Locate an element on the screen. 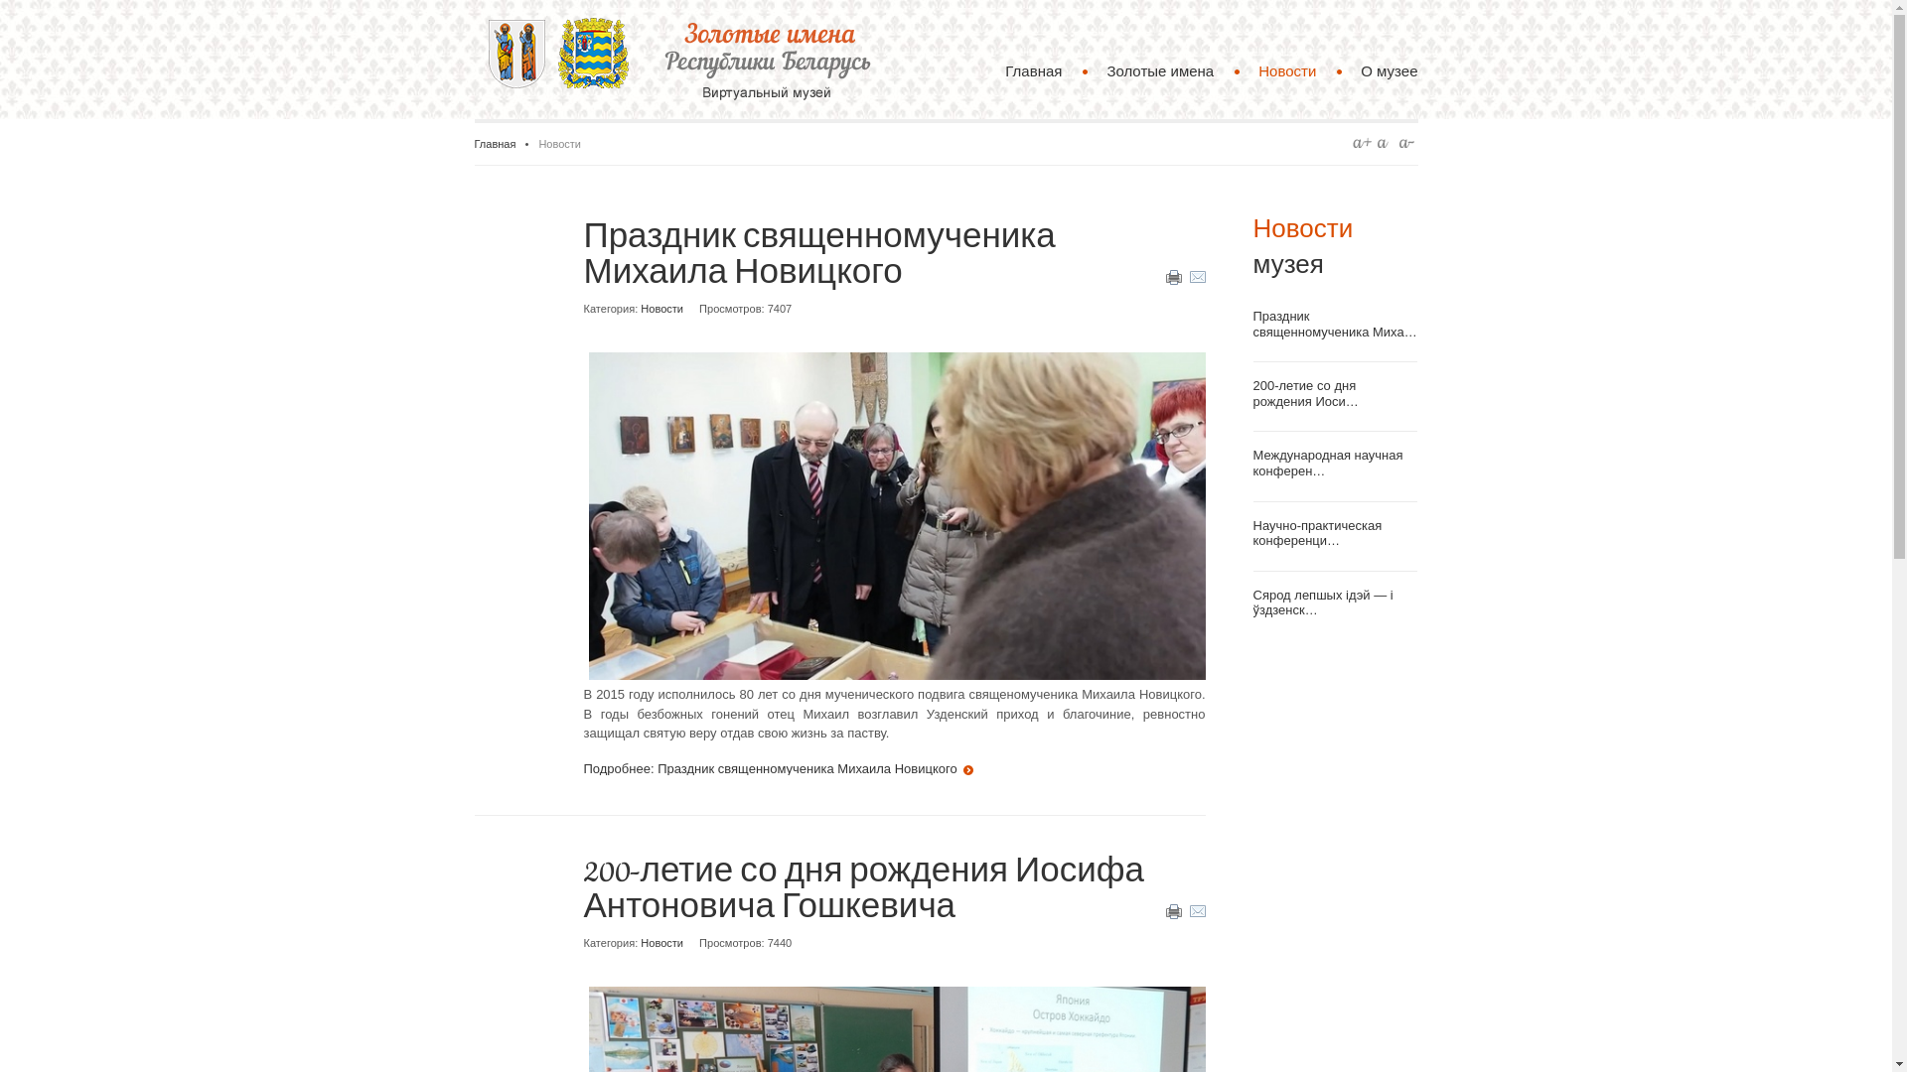  A- is located at coordinates (1408, 143).